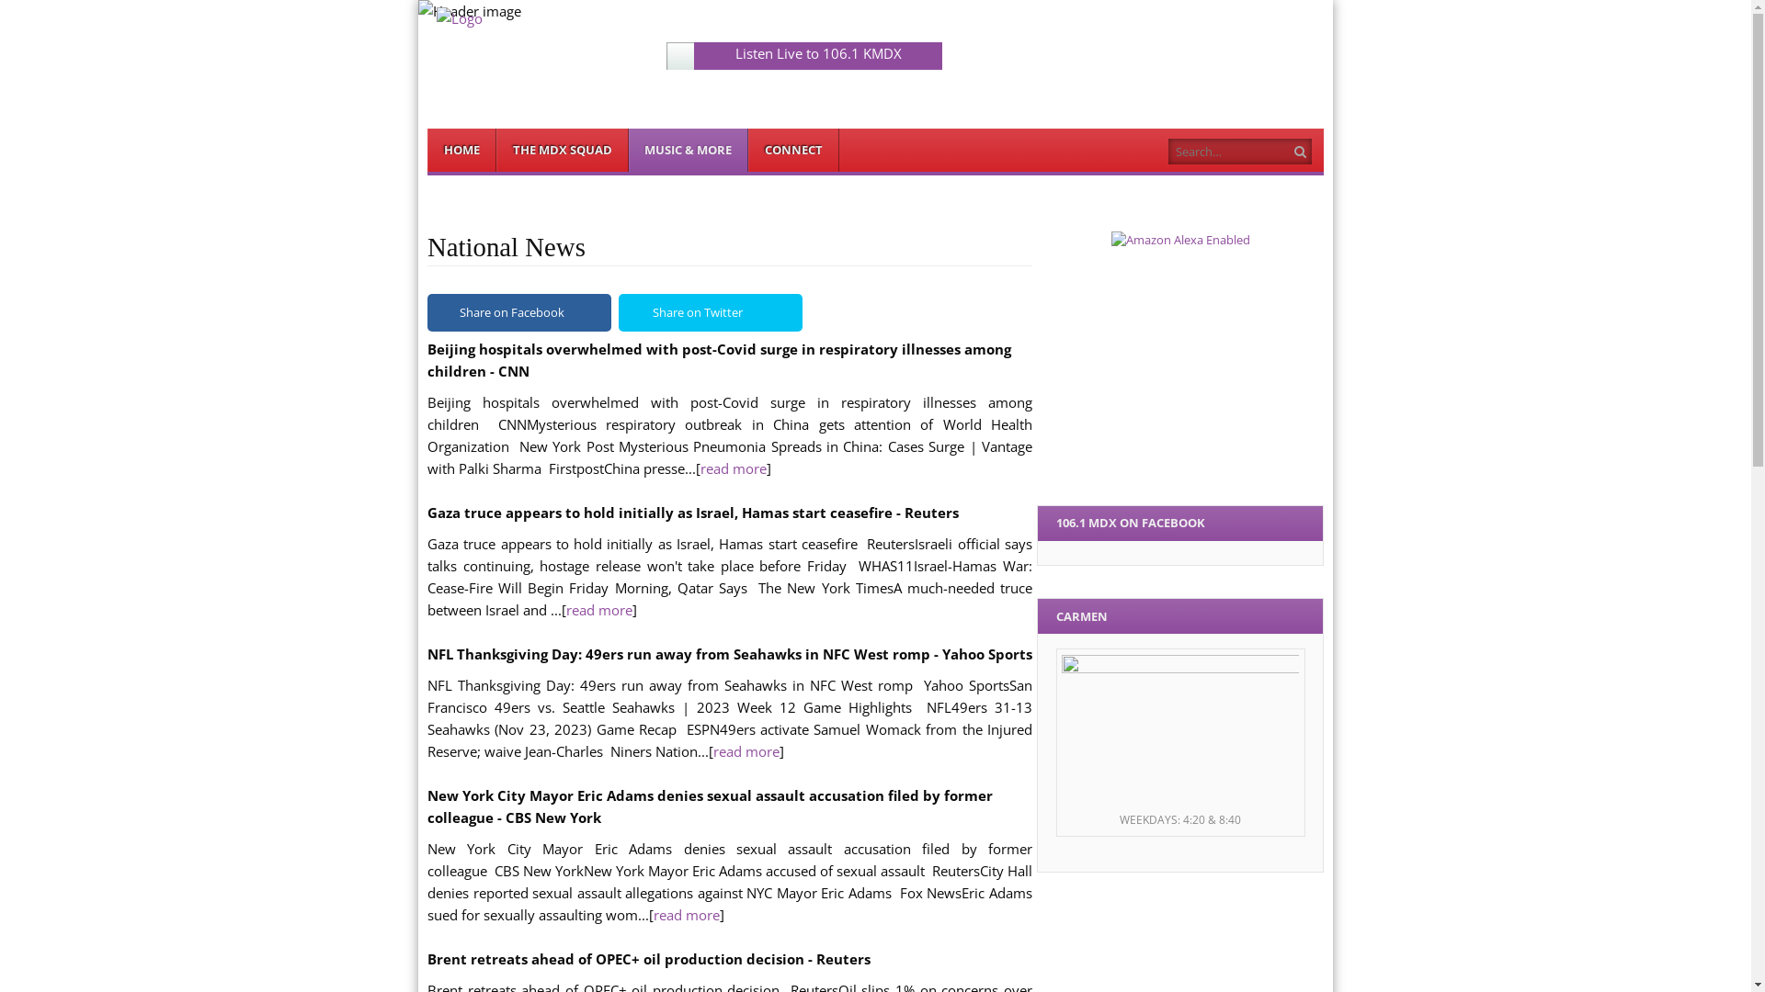  Describe the element at coordinates (689, 150) in the screenshot. I see `MUSIC & MORE` at that location.